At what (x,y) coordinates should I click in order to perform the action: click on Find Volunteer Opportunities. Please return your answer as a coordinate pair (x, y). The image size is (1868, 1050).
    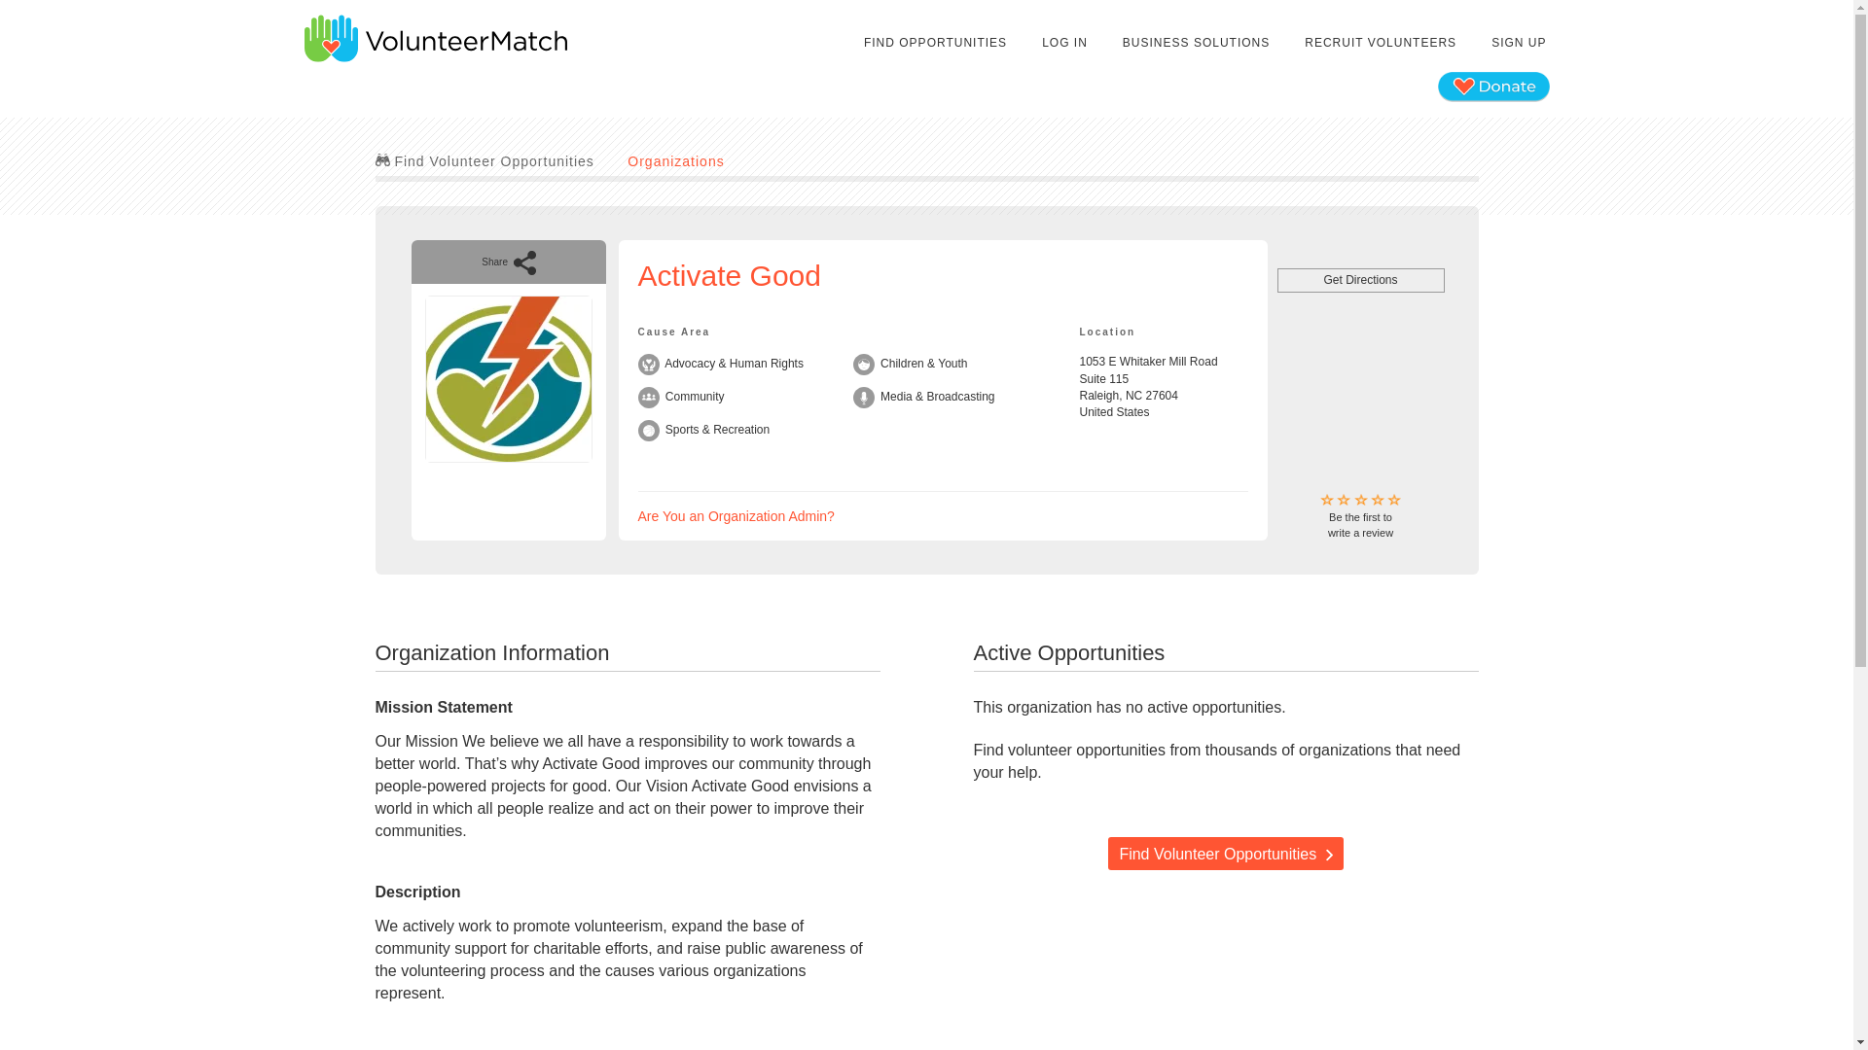
    Looking at the image, I should click on (485, 160).